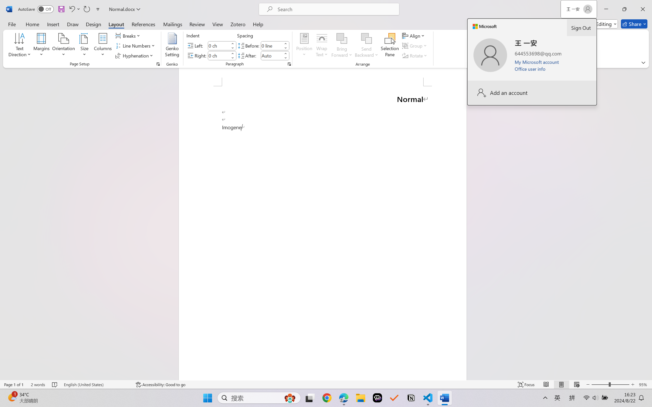 The width and height of the screenshot is (652, 407). What do you see at coordinates (649, 224) in the screenshot?
I see `Class: NetUIScrollBar` at bounding box center [649, 224].